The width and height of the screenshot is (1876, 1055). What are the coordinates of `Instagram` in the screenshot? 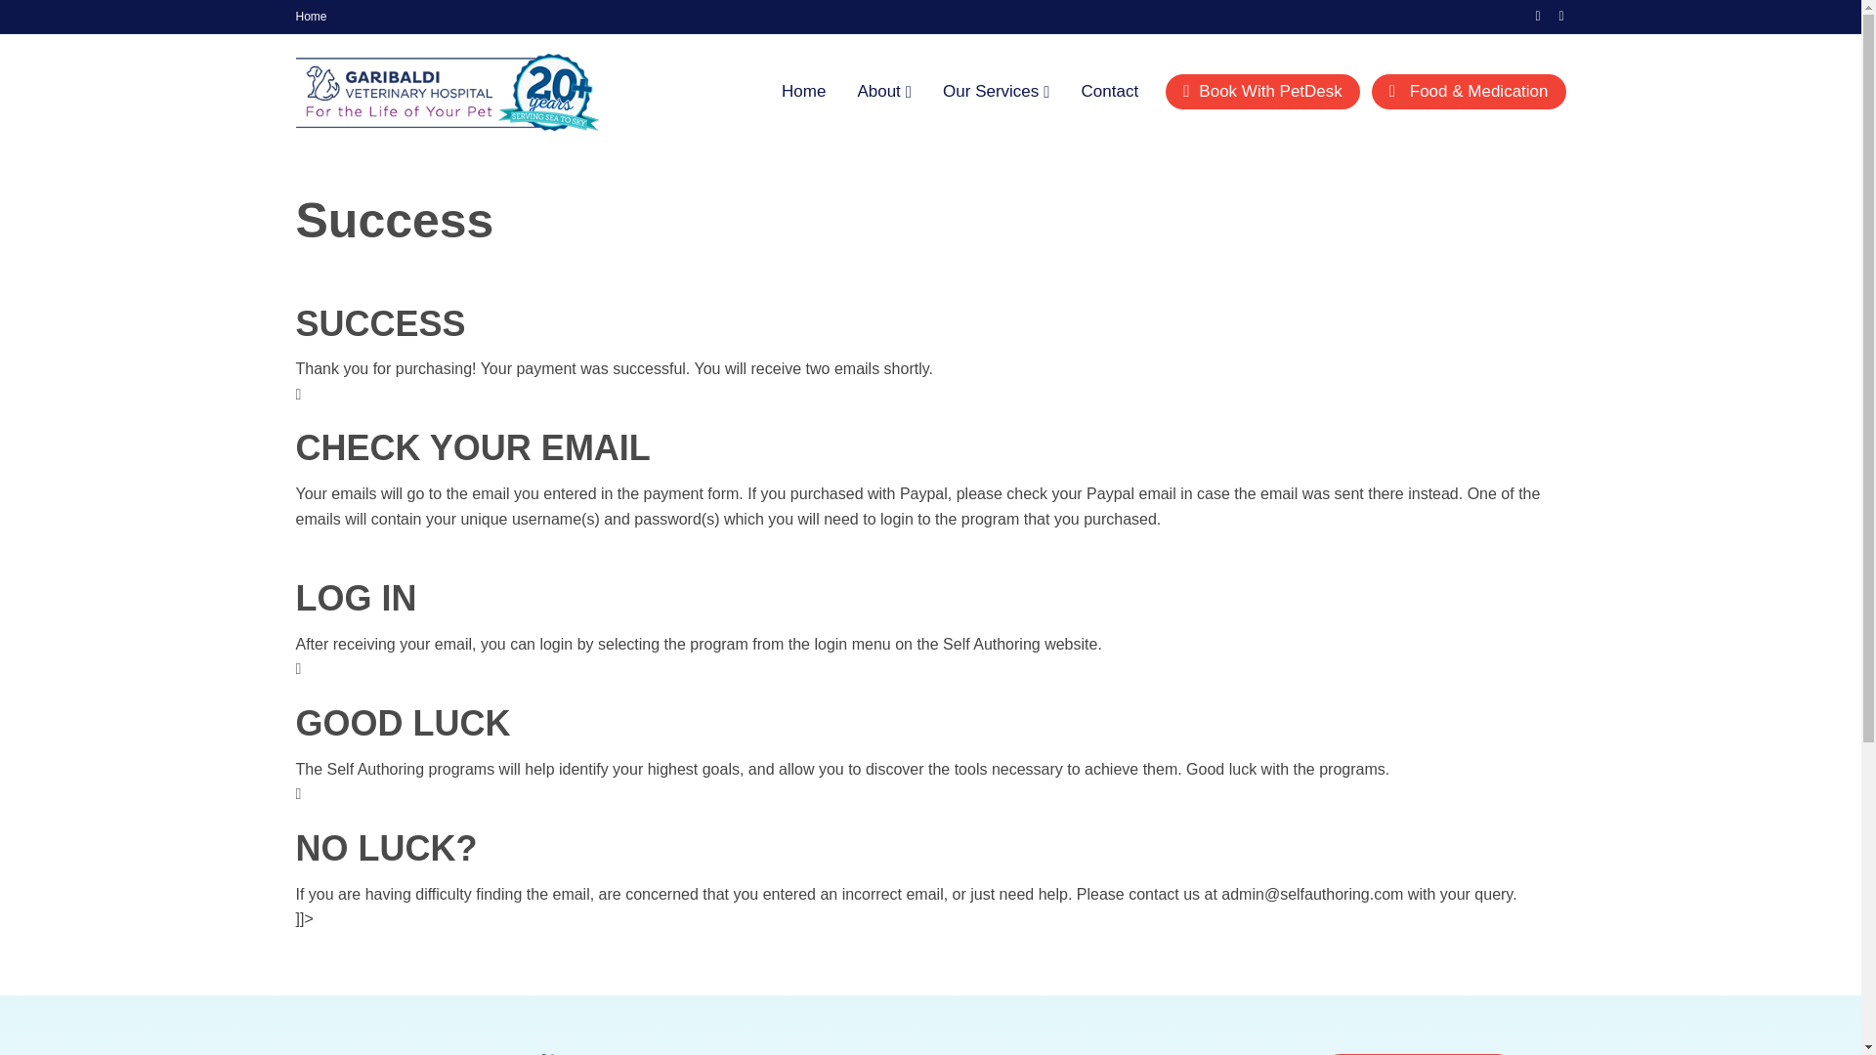 It's located at (1552, 15).